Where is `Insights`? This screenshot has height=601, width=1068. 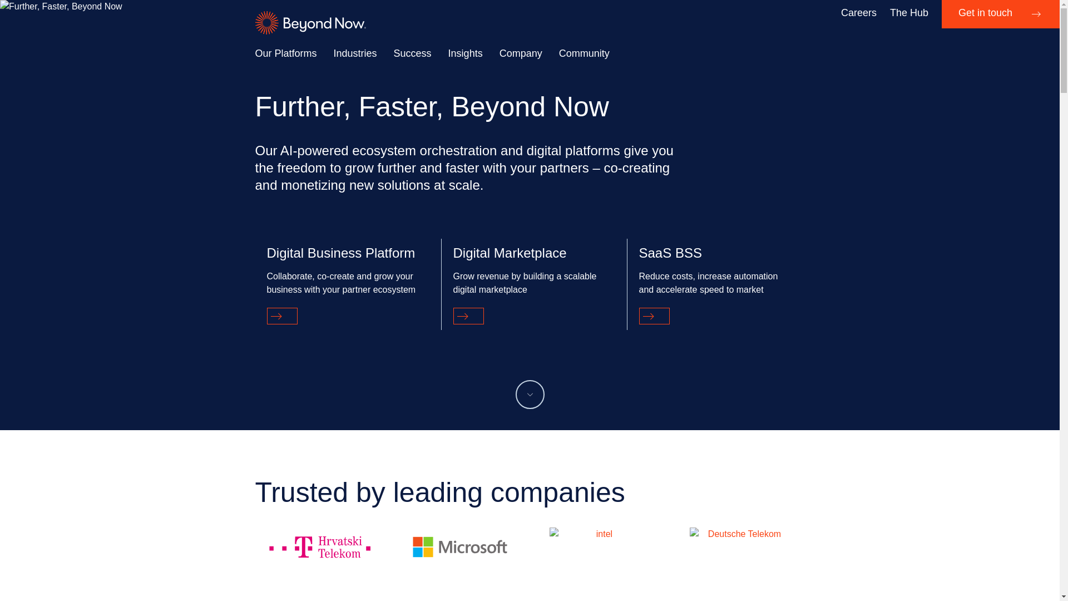 Insights is located at coordinates (465, 53).